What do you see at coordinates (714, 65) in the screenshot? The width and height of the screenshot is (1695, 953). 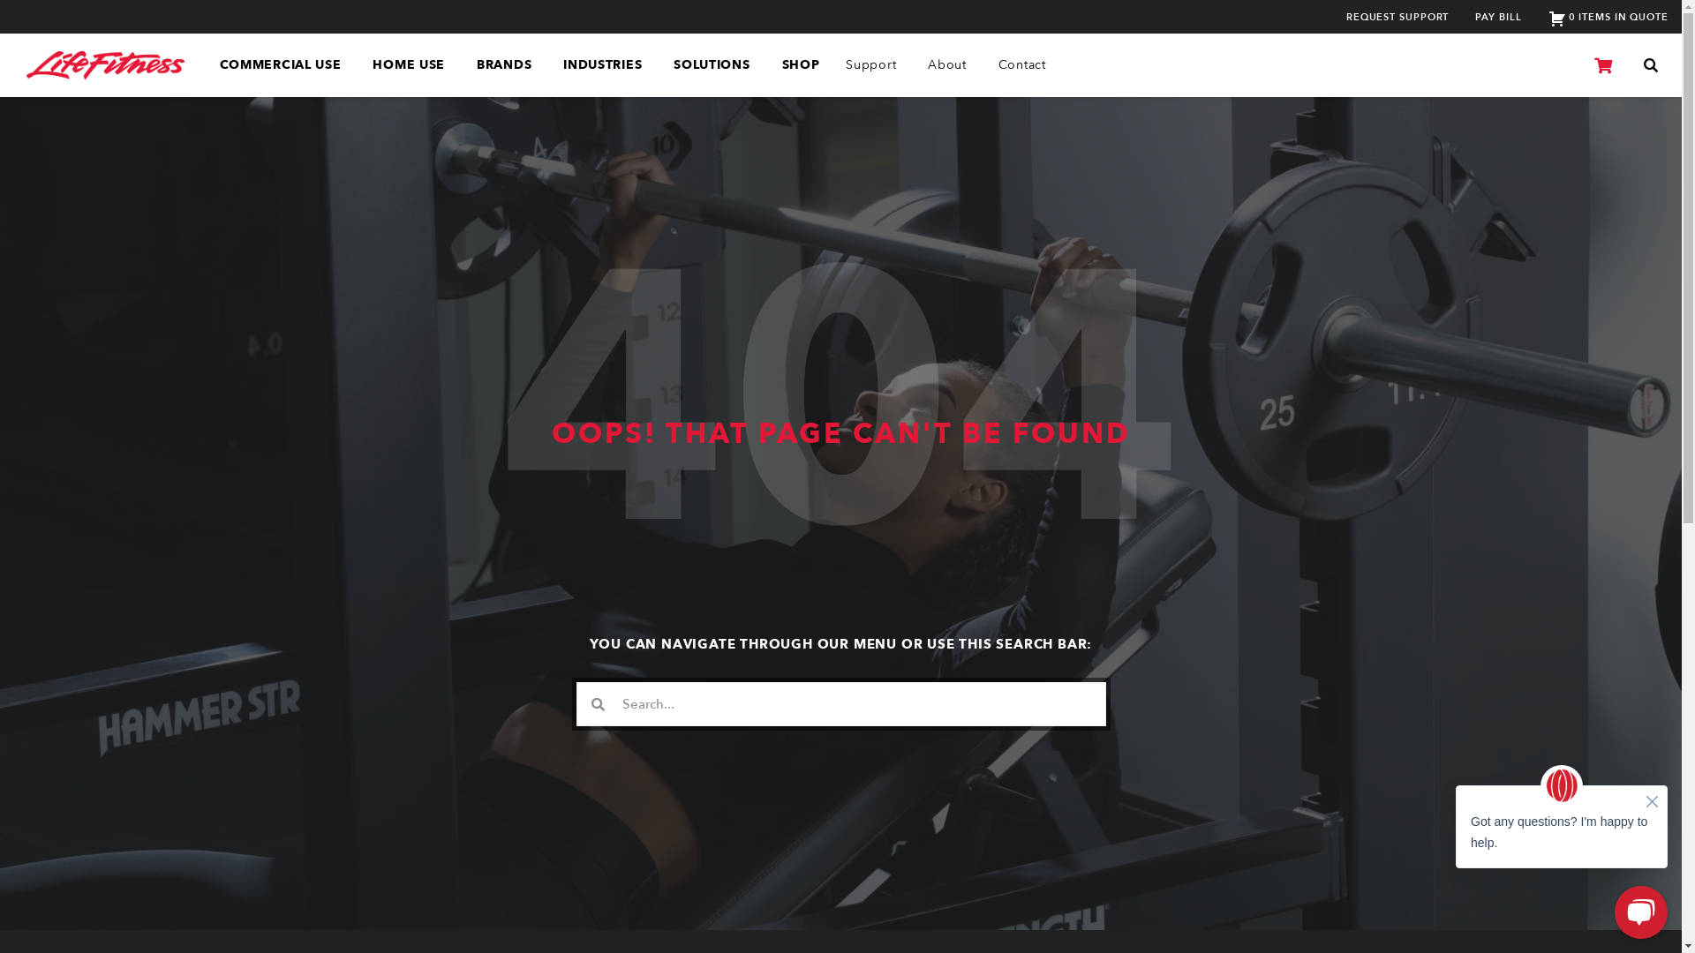 I see `SOLUTIONS` at bounding box center [714, 65].